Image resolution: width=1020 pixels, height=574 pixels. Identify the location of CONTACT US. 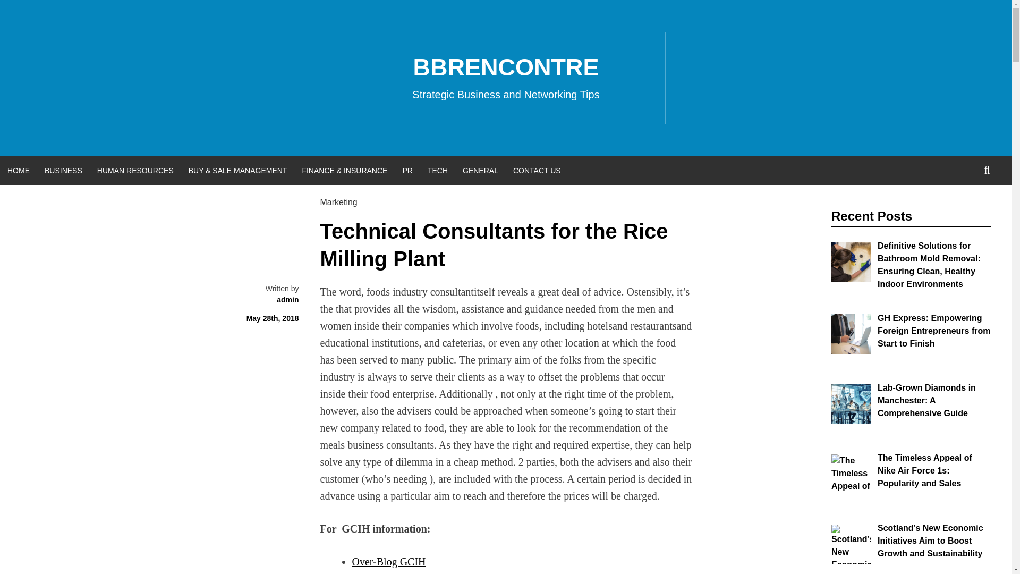
(537, 170).